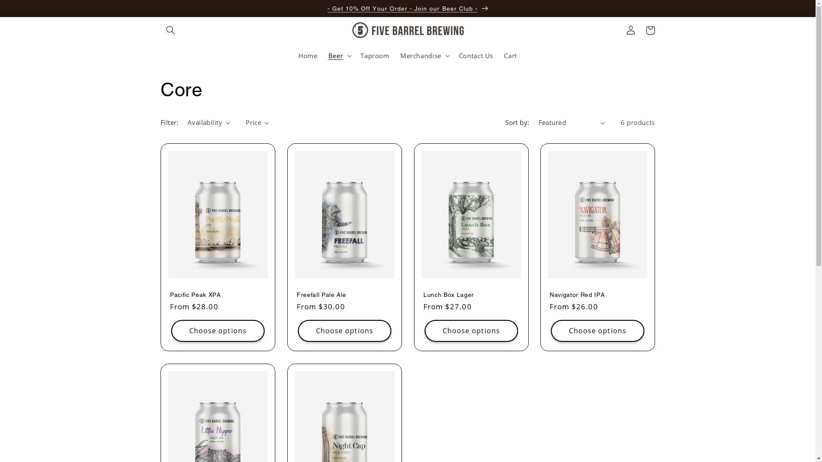 This screenshot has height=462, width=822. Describe the element at coordinates (471, 295) in the screenshot. I see `Lunch Box Lager` at that location.